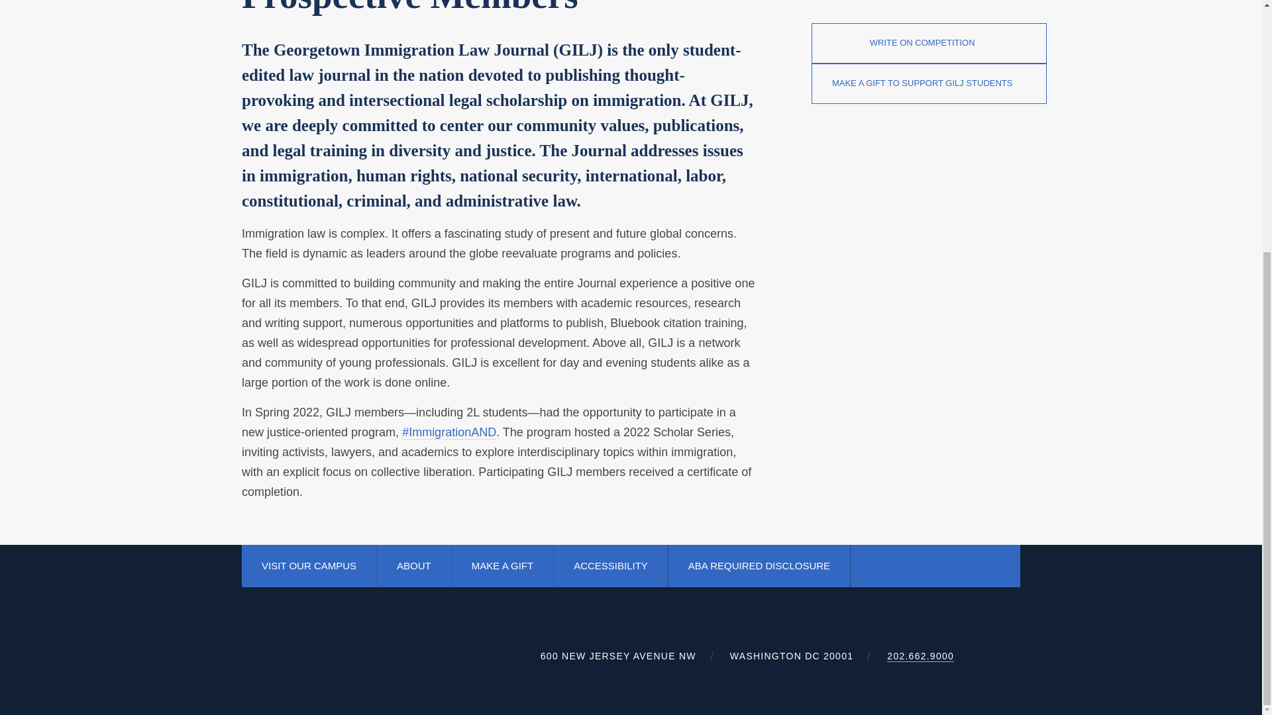 This screenshot has height=715, width=1272. What do you see at coordinates (920, 656) in the screenshot?
I see `202.662.9000` at bounding box center [920, 656].